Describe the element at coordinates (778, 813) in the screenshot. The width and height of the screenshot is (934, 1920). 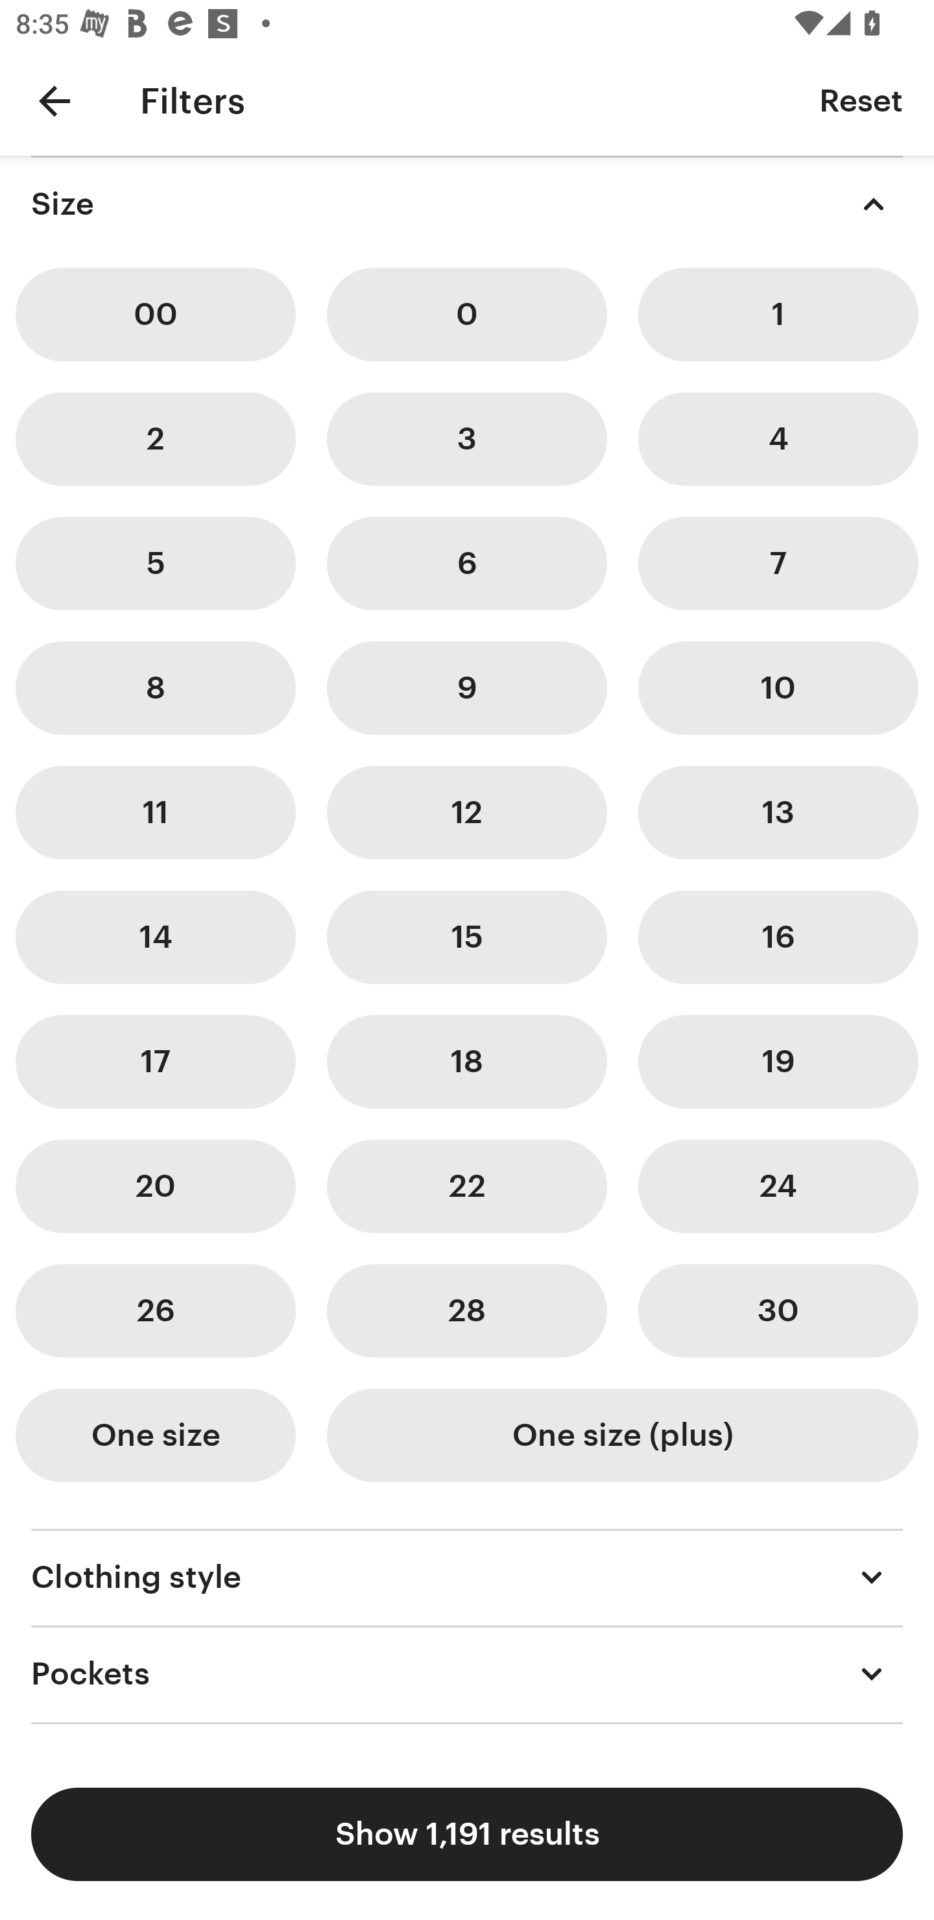
I see `13` at that location.